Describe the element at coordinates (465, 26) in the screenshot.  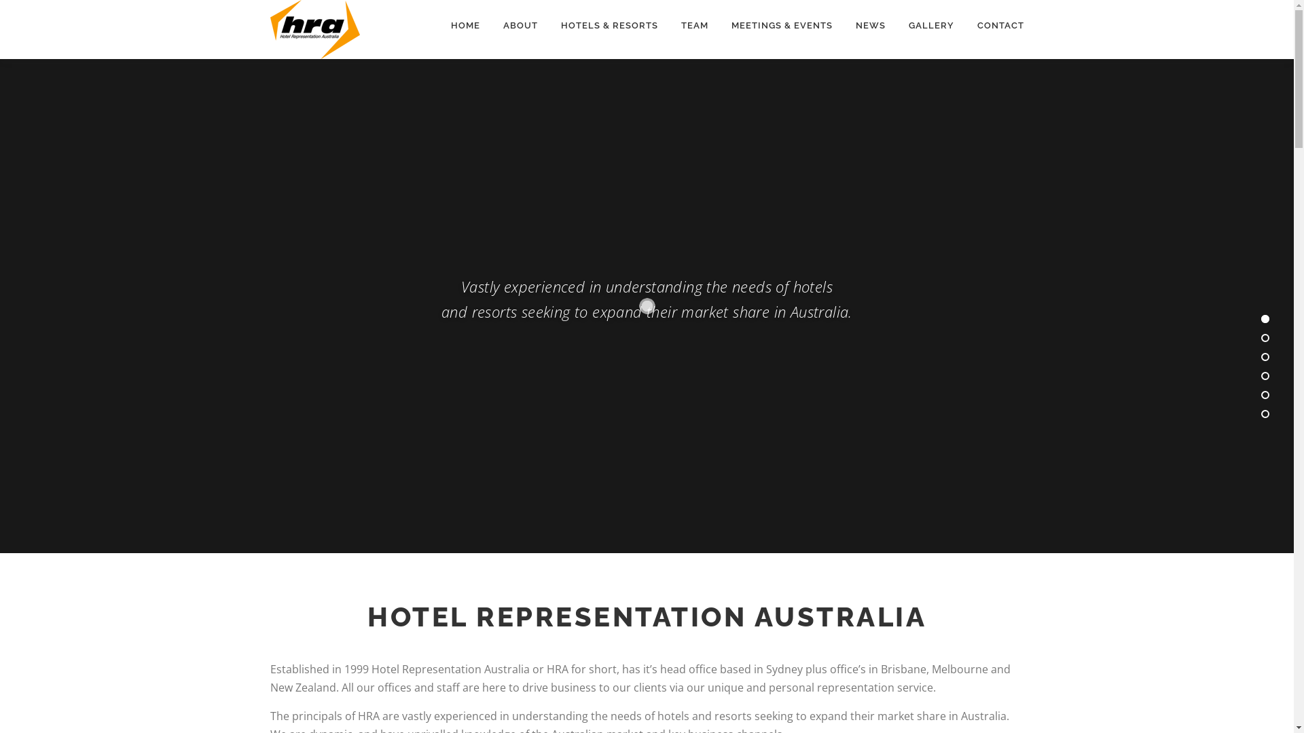
I see `HOME` at that location.